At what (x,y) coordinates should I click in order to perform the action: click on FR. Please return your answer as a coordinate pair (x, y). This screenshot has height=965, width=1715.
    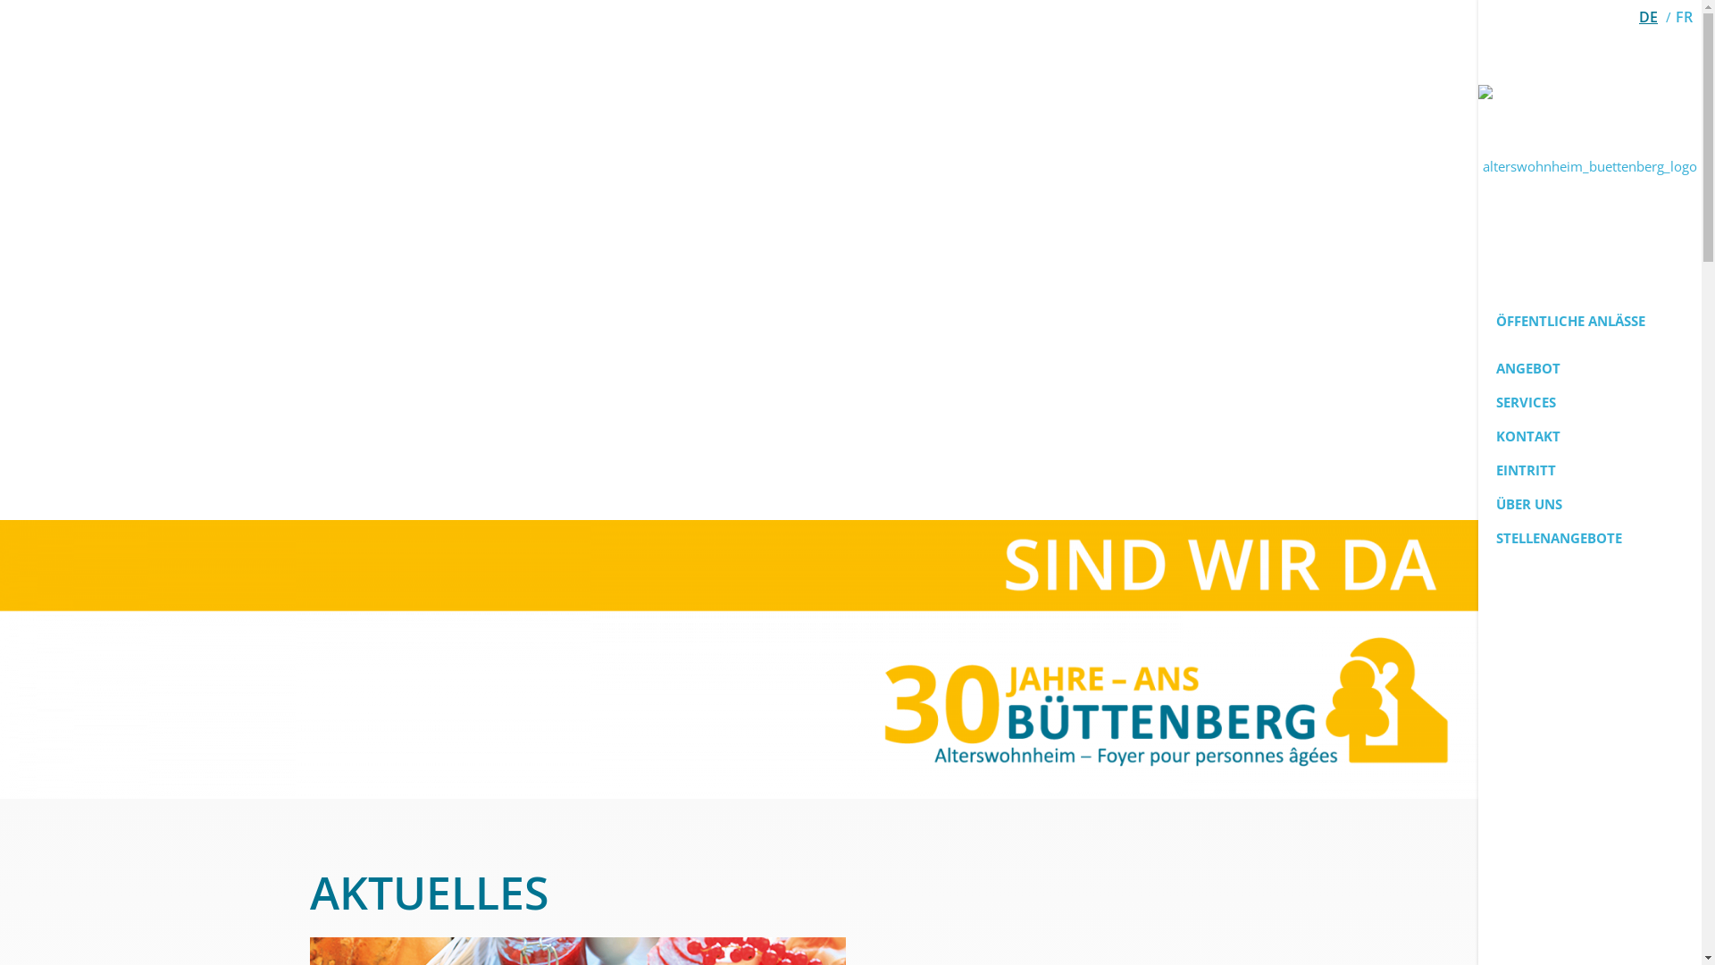
    Looking at the image, I should click on (1685, 17).